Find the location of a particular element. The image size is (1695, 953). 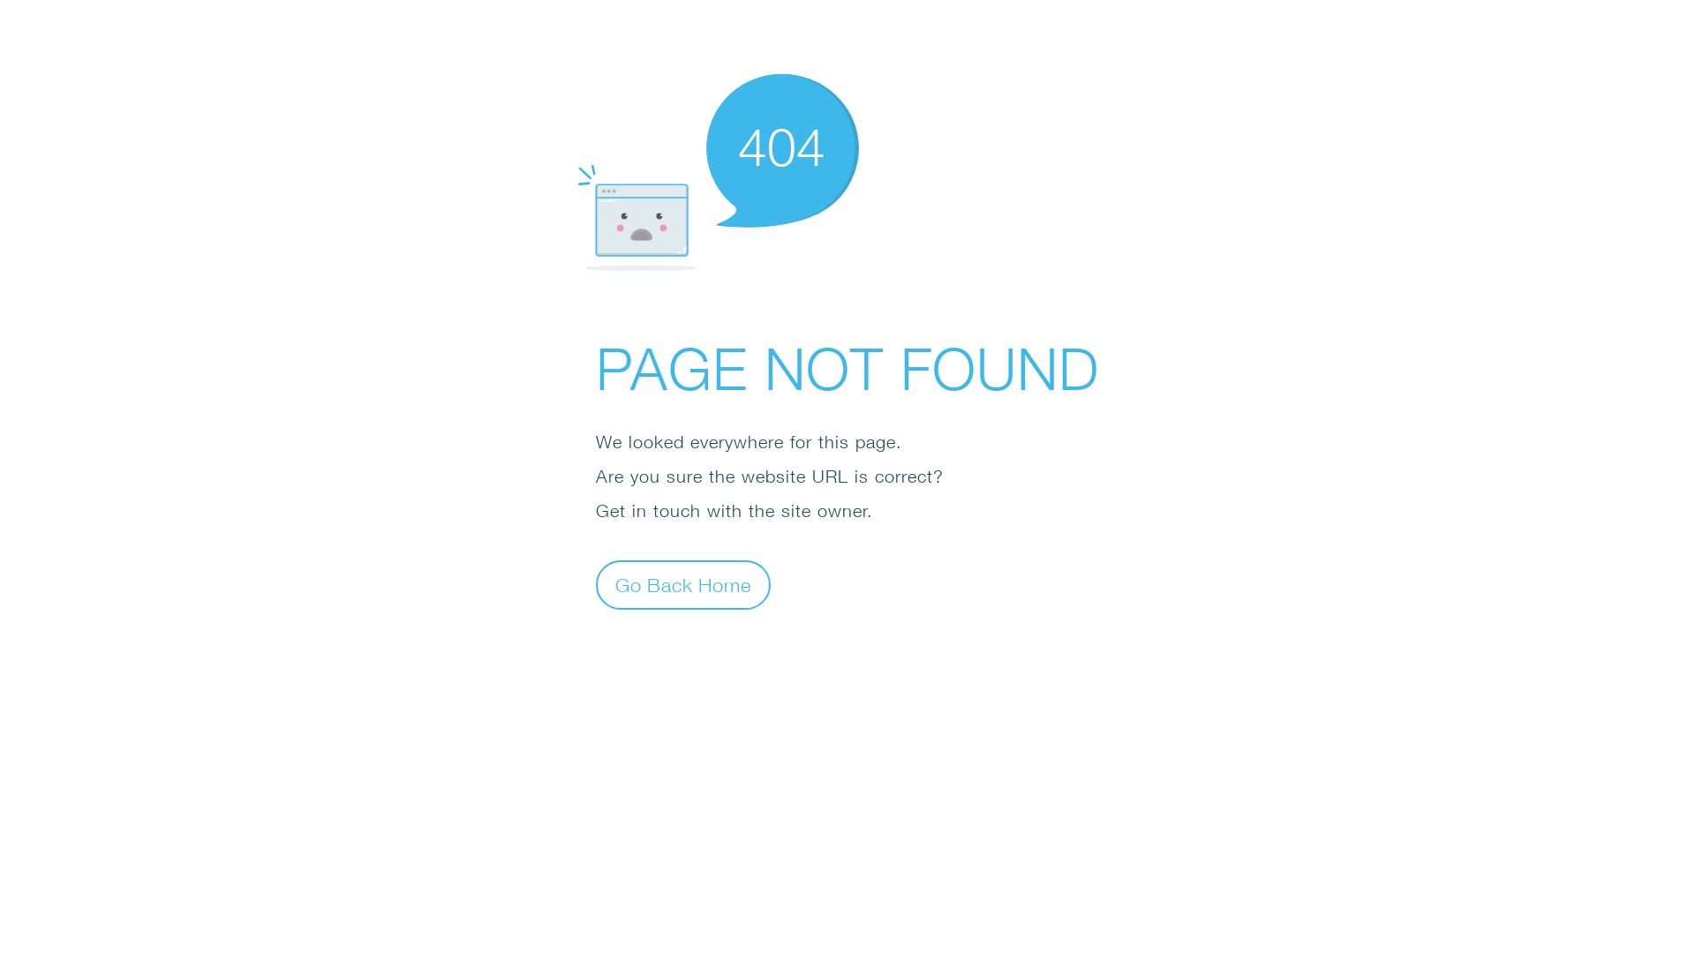

Go Back Home is located at coordinates (683, 584).